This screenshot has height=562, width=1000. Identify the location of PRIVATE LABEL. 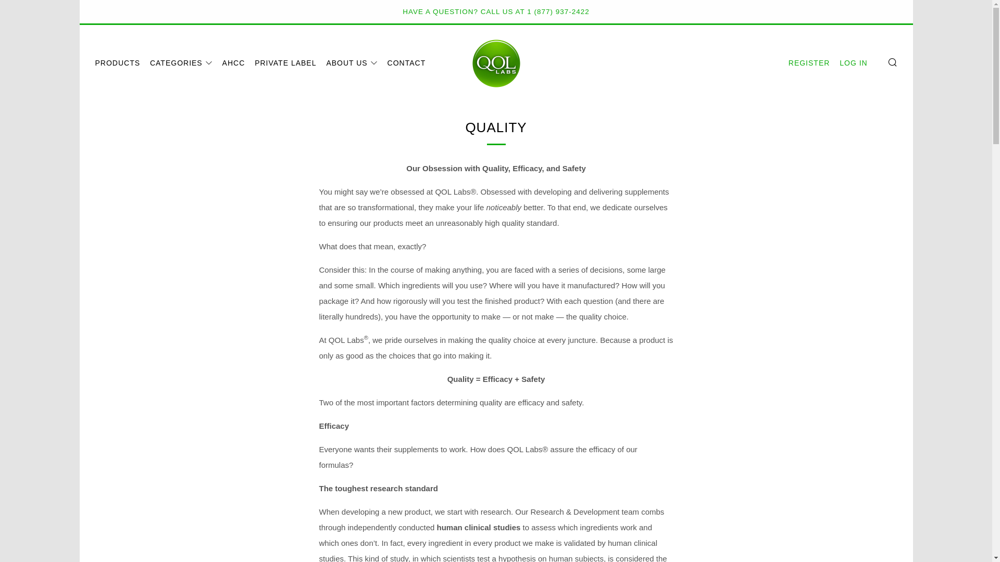
(285, 62).